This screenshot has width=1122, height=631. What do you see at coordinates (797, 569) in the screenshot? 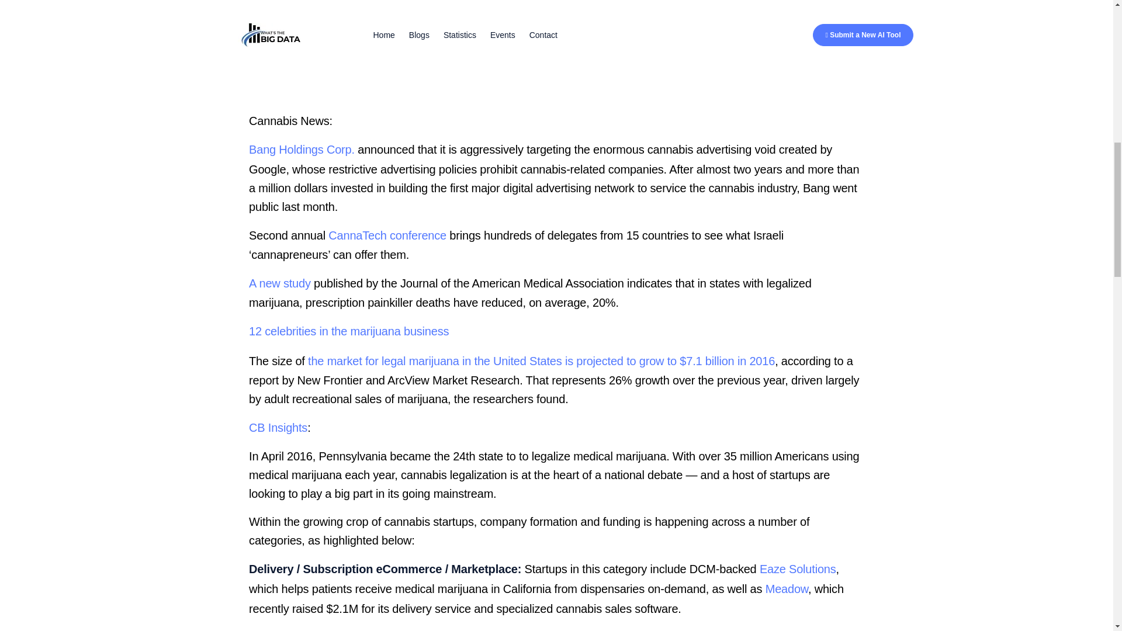
I see `Eaze Solutions` at bounding box center [797, 569].